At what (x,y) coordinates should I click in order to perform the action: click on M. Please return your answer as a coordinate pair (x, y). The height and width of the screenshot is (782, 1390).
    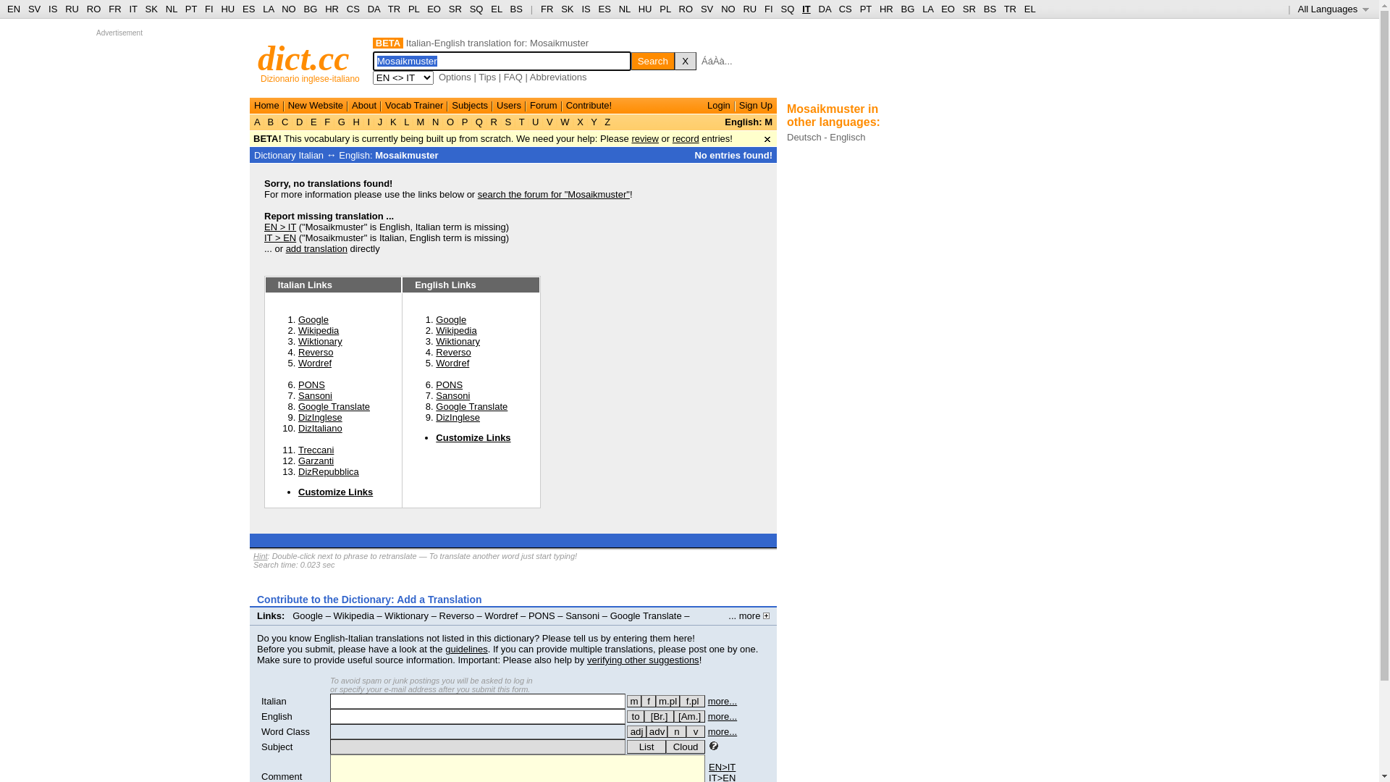
    Looking at the image, I should click on (421, 122).